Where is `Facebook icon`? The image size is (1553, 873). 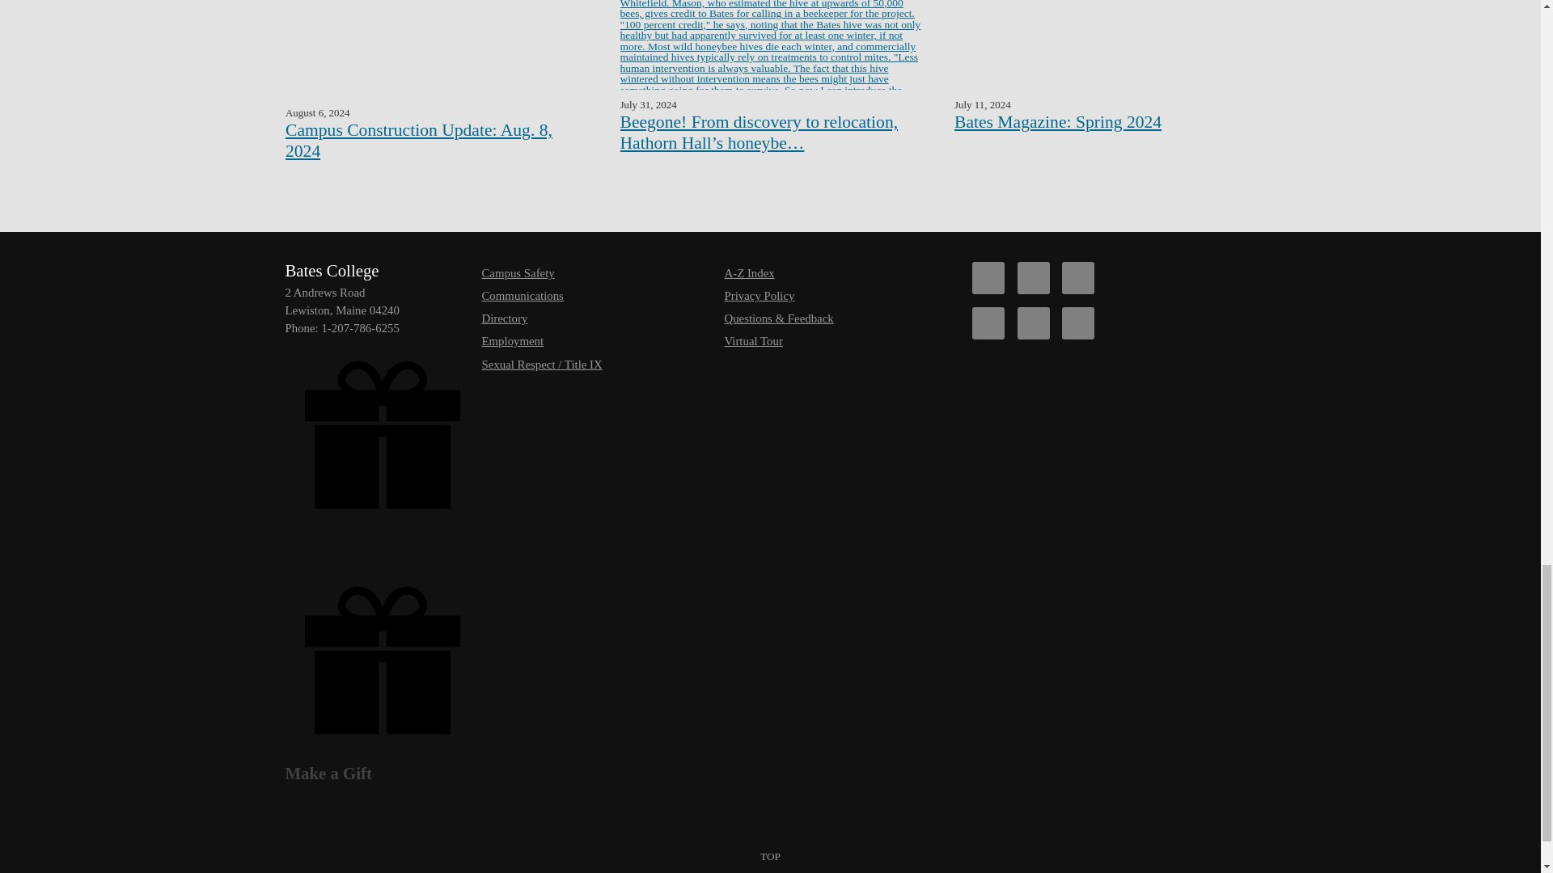 Facebook icon is located at coordinates (988, 278).